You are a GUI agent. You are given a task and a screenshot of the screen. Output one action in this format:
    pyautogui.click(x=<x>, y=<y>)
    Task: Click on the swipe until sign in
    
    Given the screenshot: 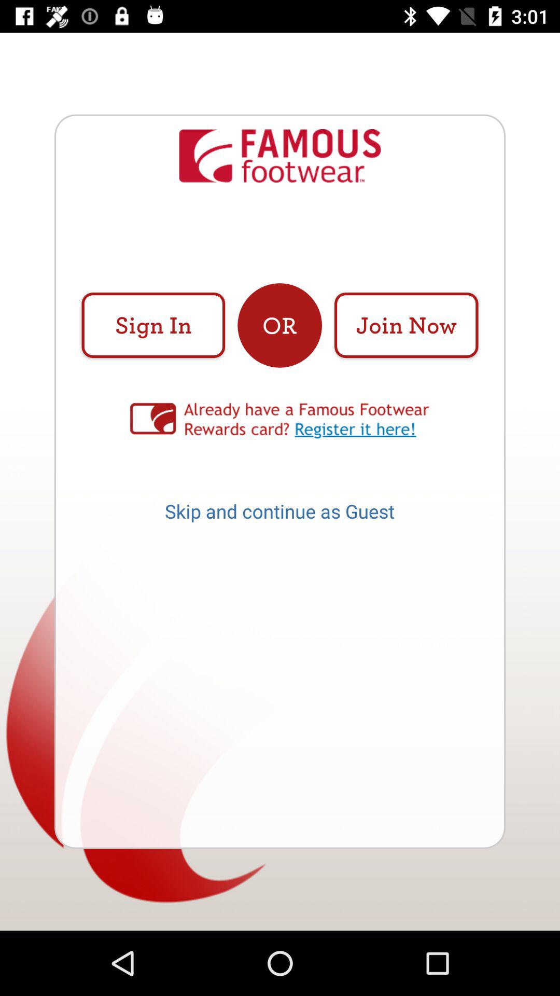 What is the action you would take?
    pyautogui.click(x=153, y=325)
    